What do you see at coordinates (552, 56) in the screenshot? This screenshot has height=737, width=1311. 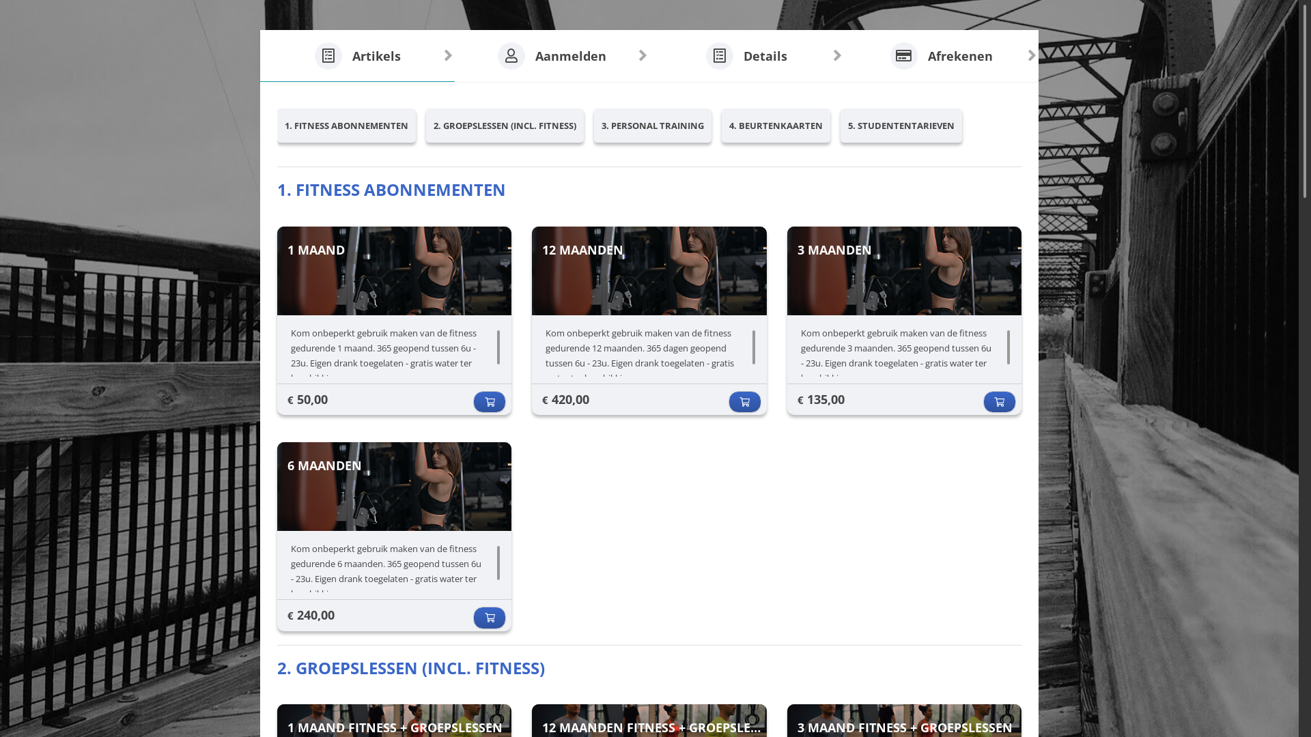 I see `Aanmelden` at bounding box center [552, 56].